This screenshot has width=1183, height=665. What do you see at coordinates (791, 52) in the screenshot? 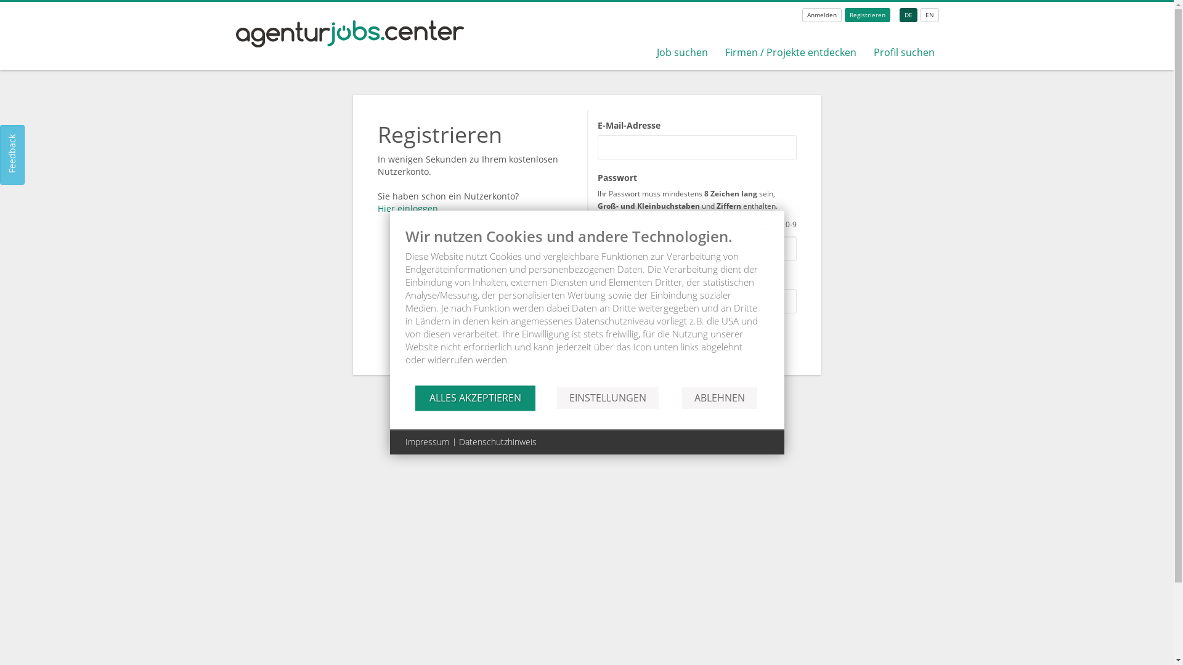
I see `Firmen / Projekte entdecken` at bounding box center [791, 52].